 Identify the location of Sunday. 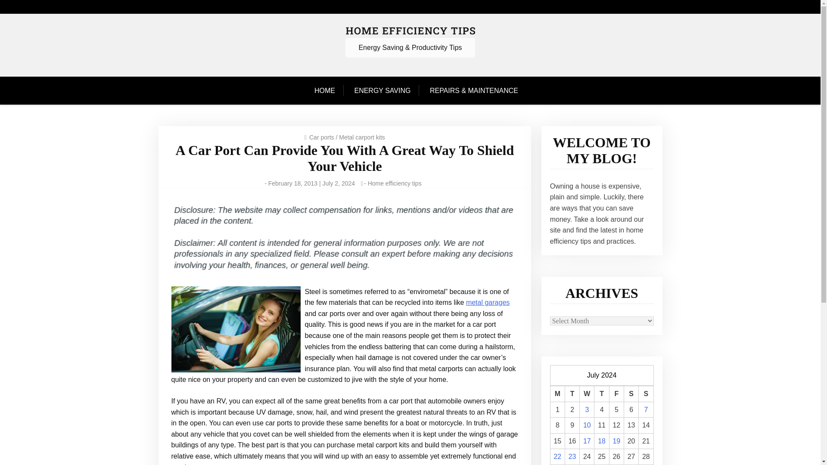
(646, 394).